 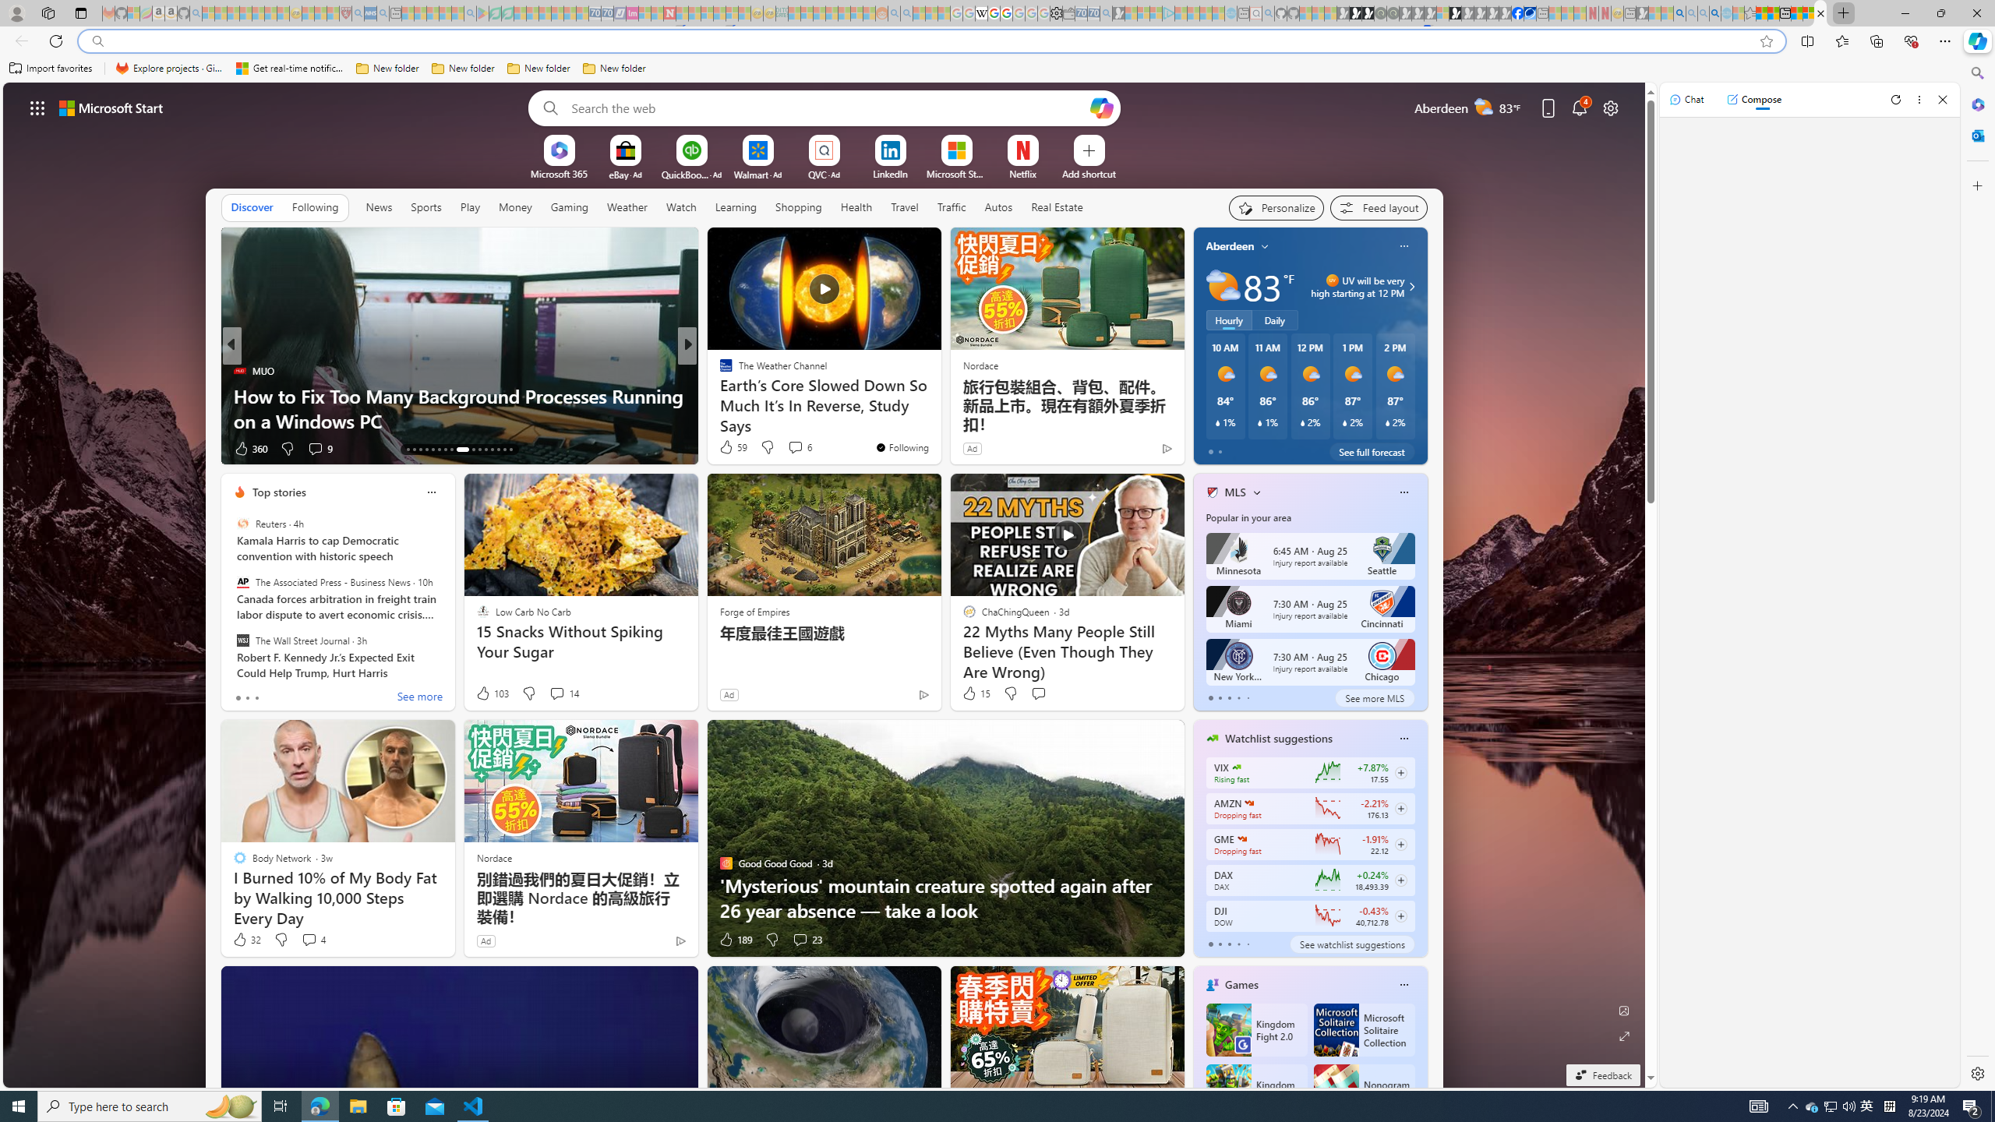 I want to click on AutomationID: tab-27, so click(x=504, y=450).